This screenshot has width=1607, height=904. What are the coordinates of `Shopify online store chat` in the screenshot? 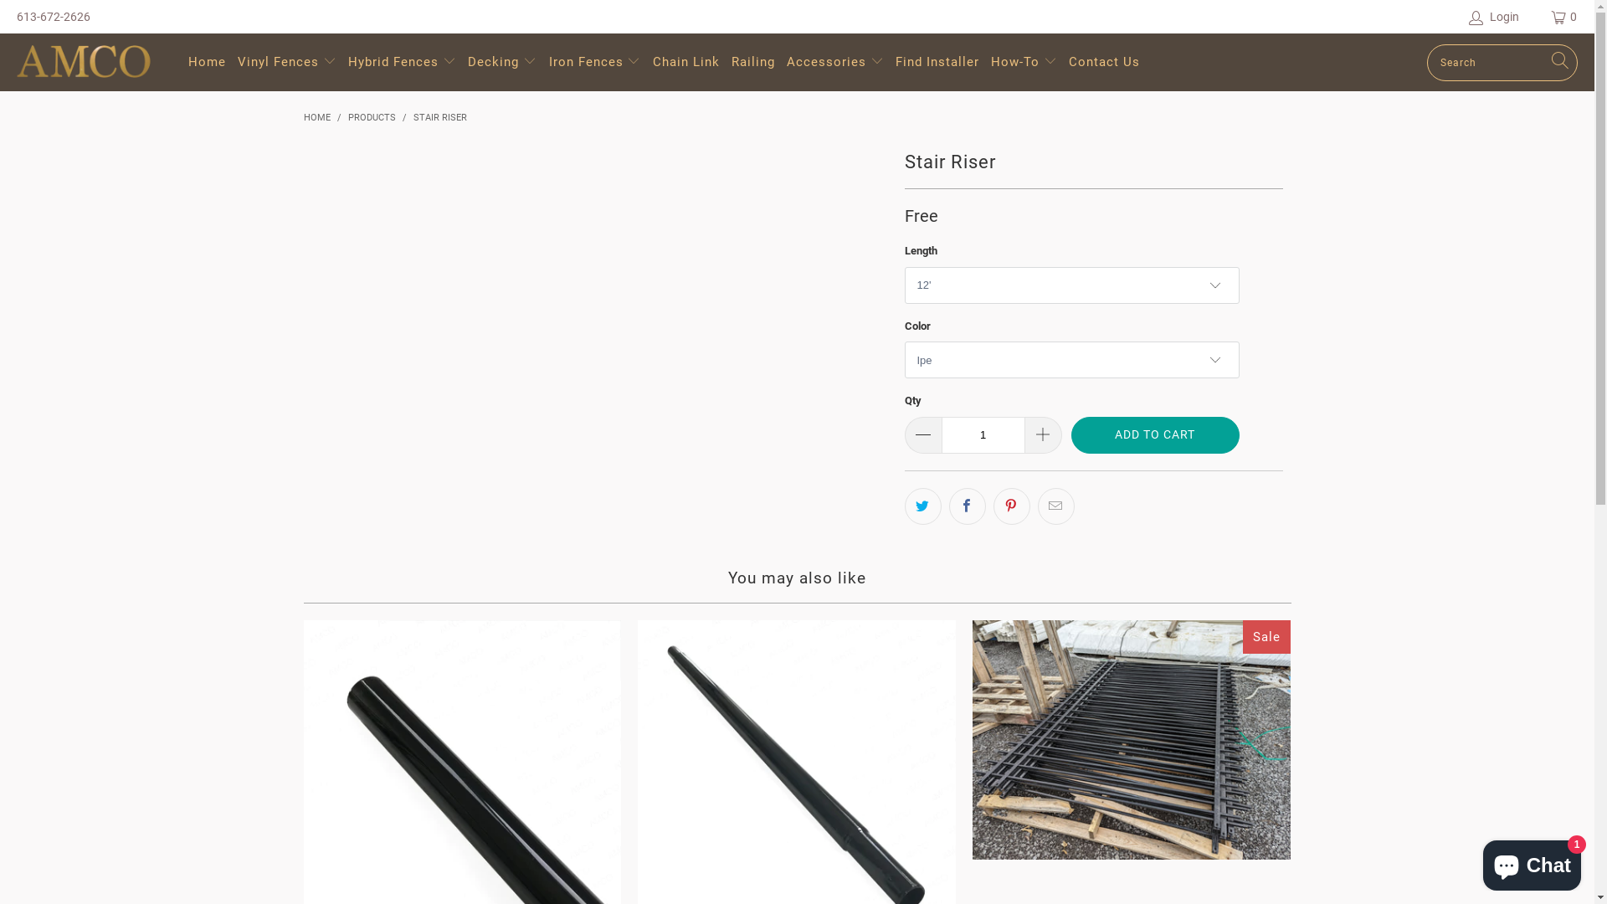 It's located at (1532, 862).